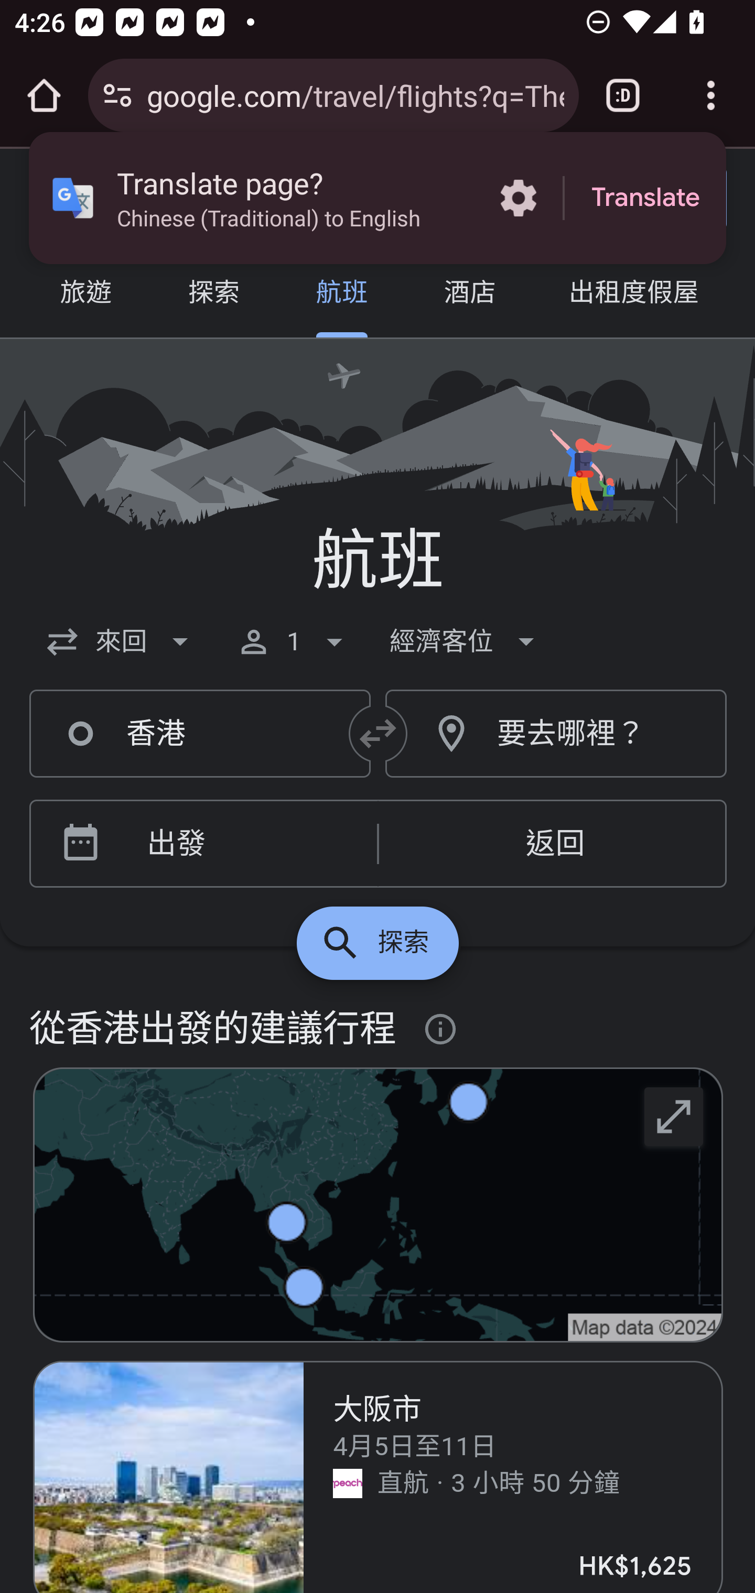 Image resolution: width=755 pixels, height=1593 pixels. Describe the element at coordinates (711, 95) in the screenshot. I see `Customize and control Google Chrome` at that location.